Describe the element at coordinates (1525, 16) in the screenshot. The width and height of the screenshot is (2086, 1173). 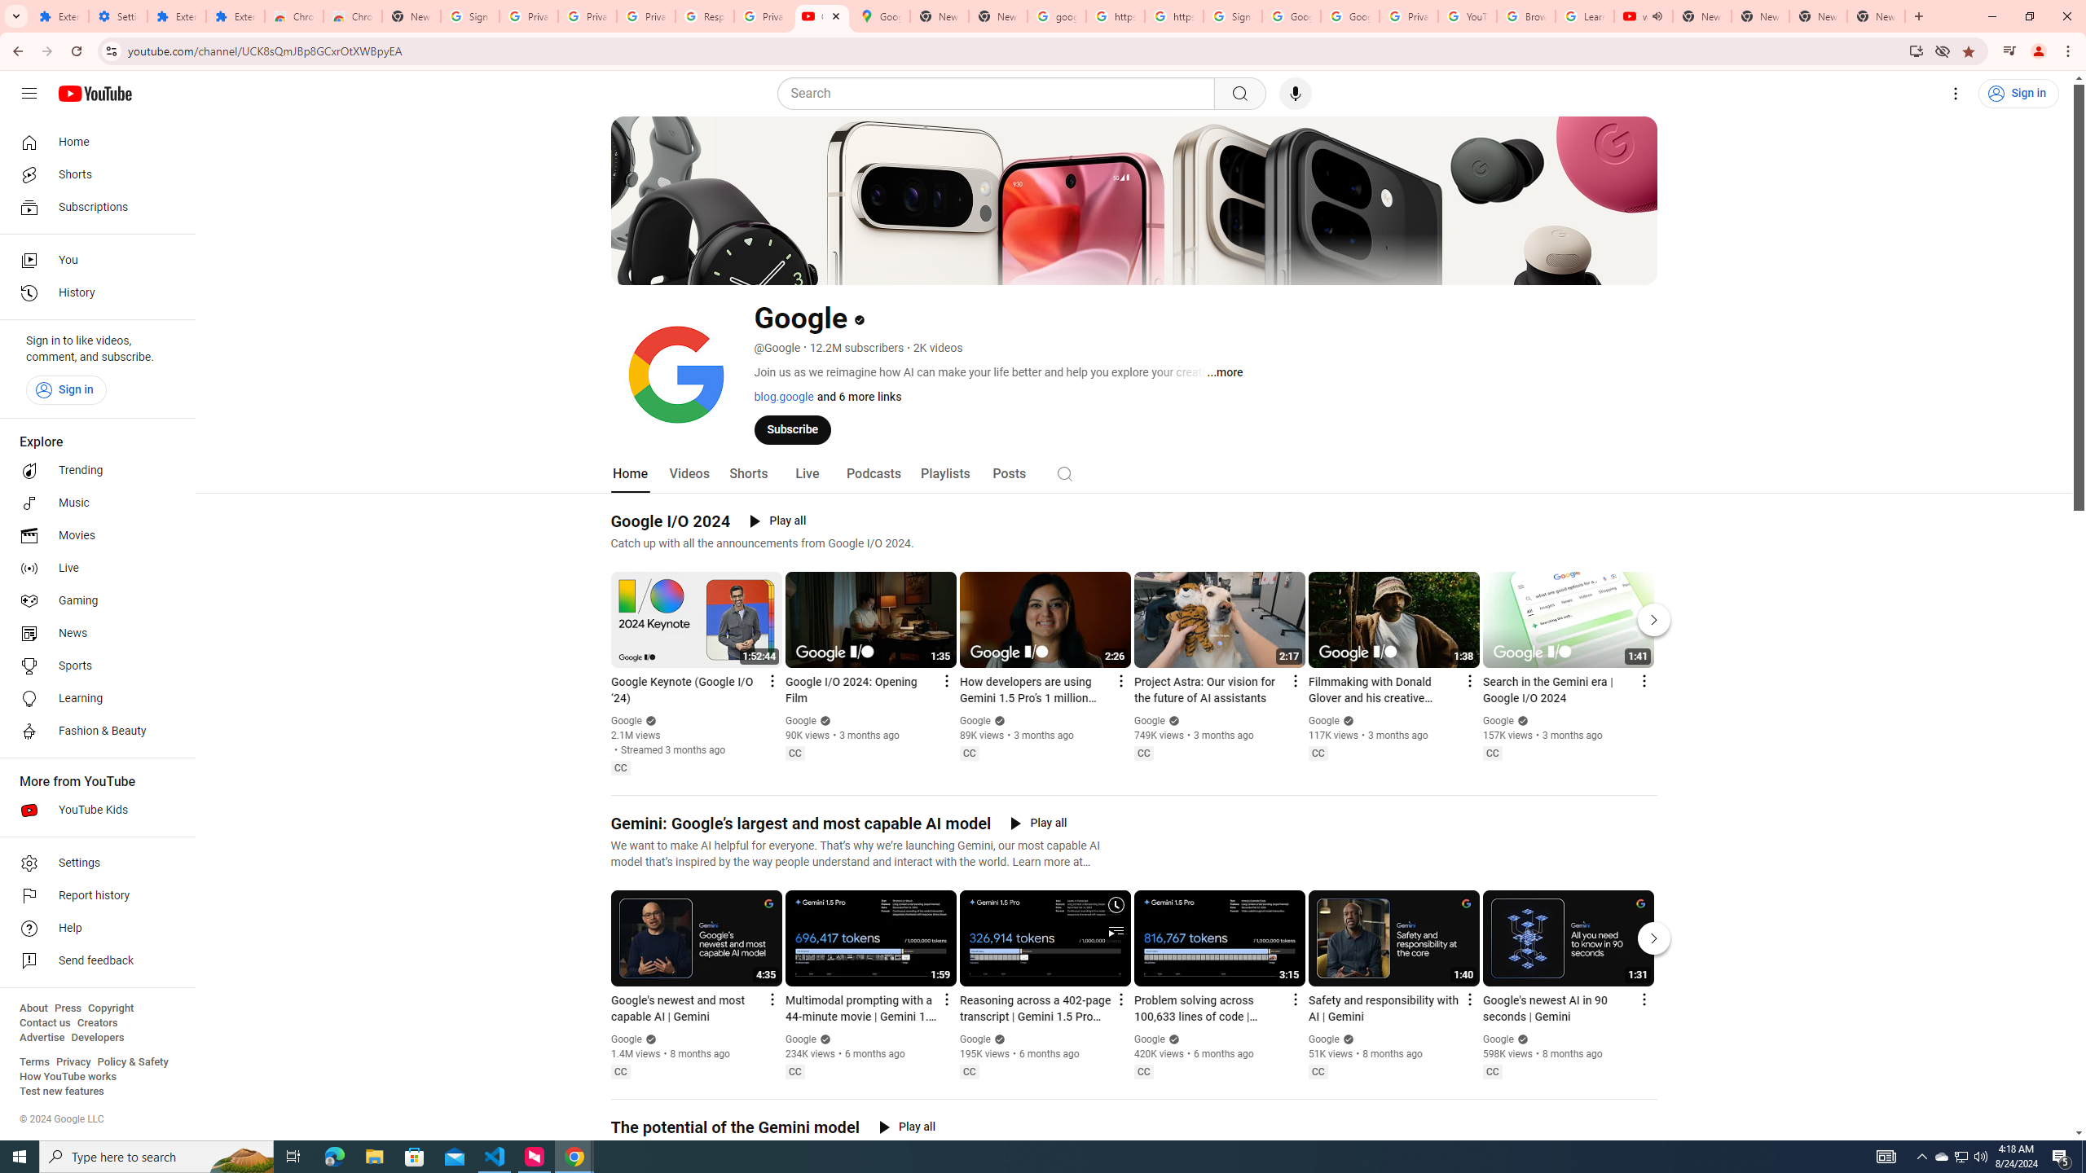
I see `Browse Chrome as a guest - Computer - Google Chrome Help` at that location.